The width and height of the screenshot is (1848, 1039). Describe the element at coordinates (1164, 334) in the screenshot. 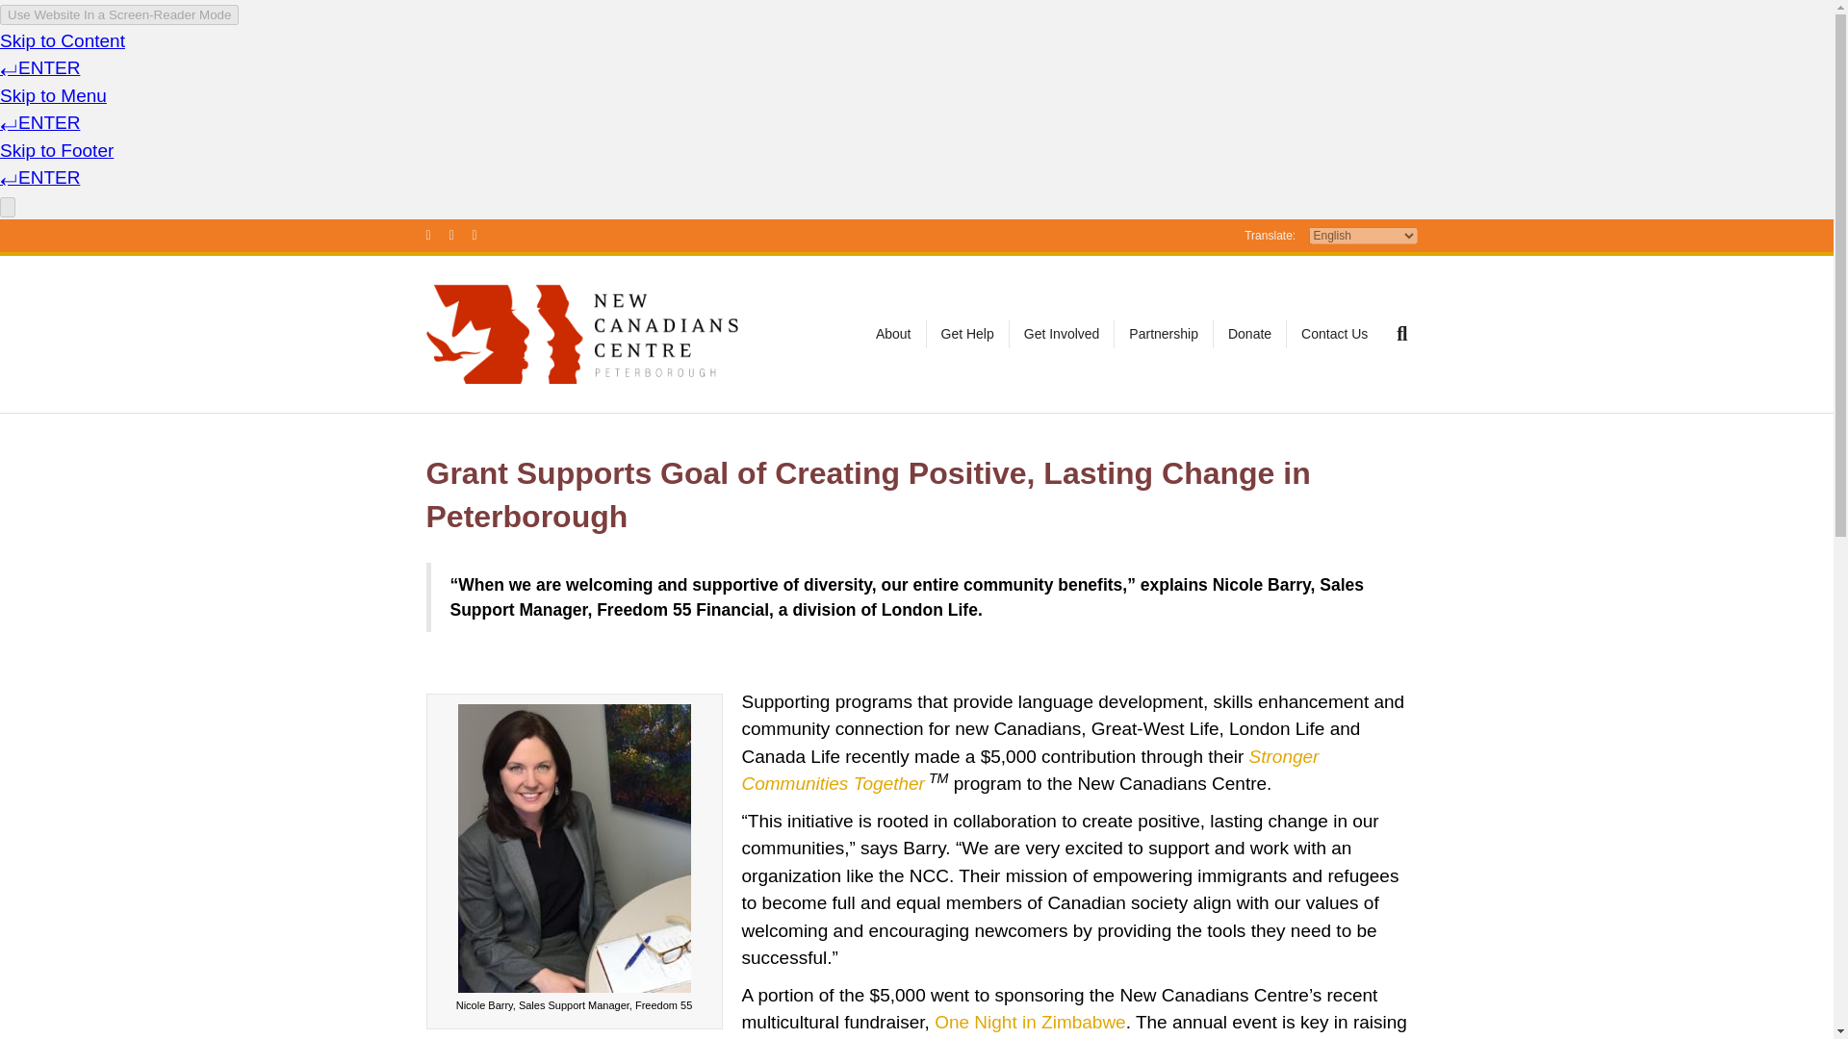

I see `Partnership` at that location.